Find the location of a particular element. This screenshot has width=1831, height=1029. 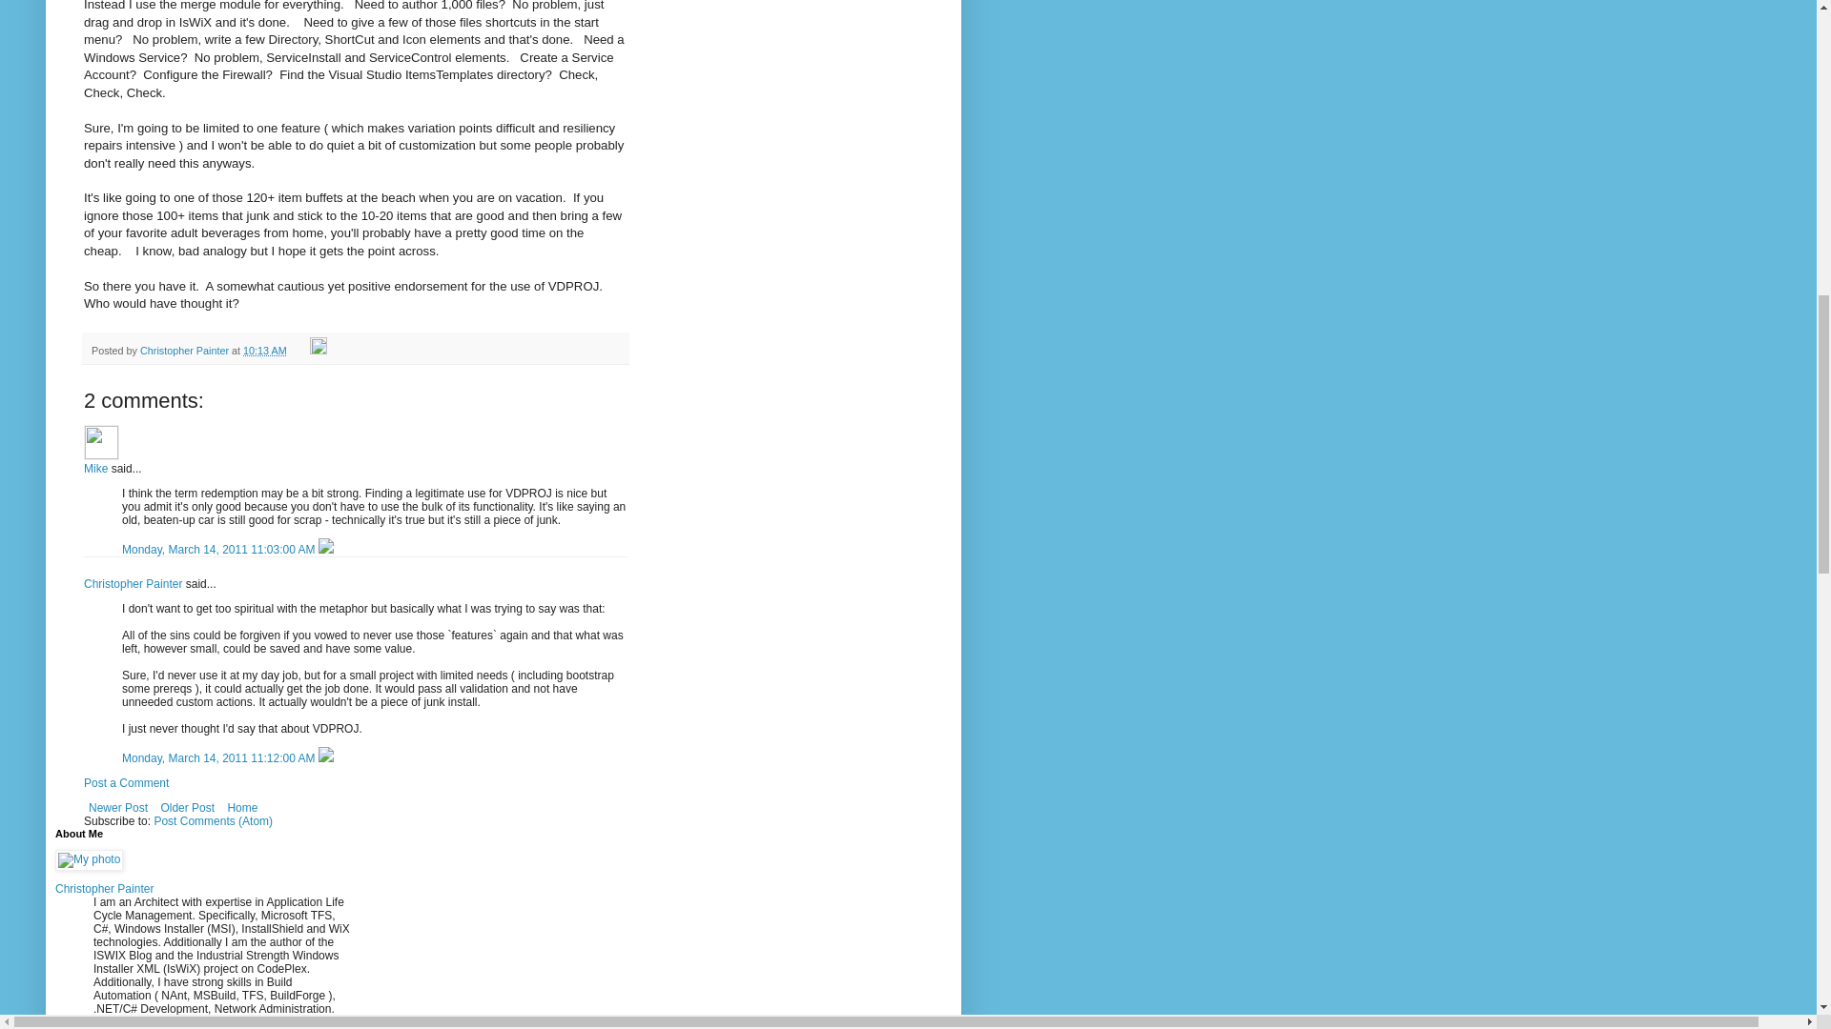

Monday, March 14, 2011 11:03:00 AM is located at coordinates (220, 550).